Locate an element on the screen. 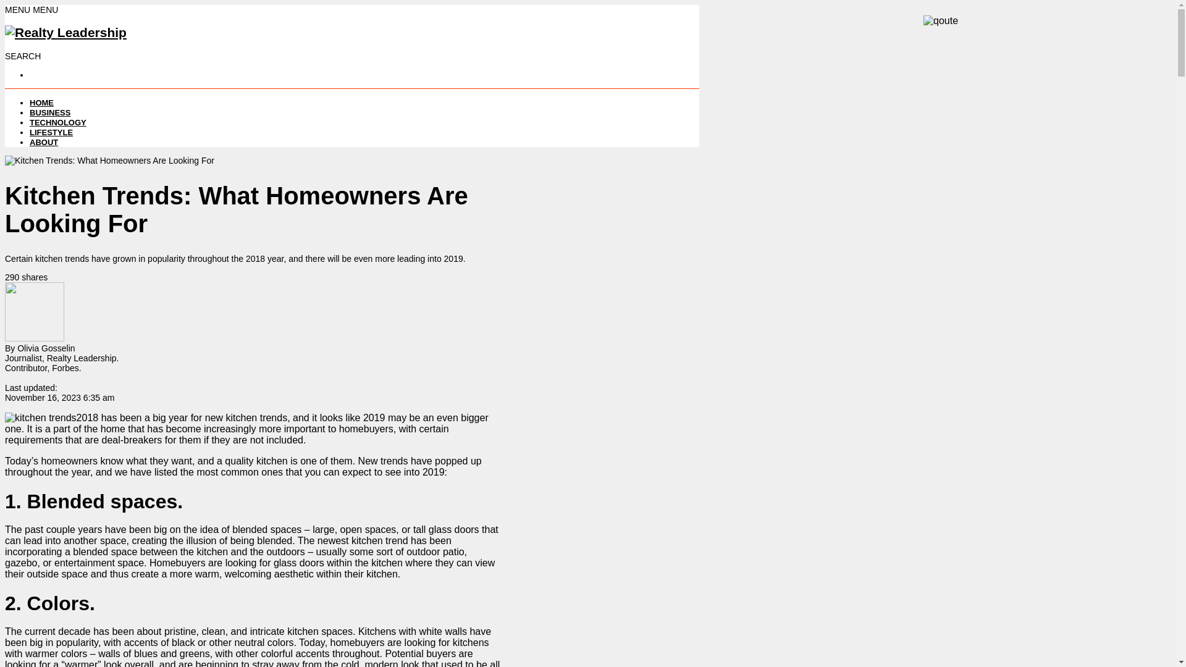  SEARCH is located at coordinates (22, 56).